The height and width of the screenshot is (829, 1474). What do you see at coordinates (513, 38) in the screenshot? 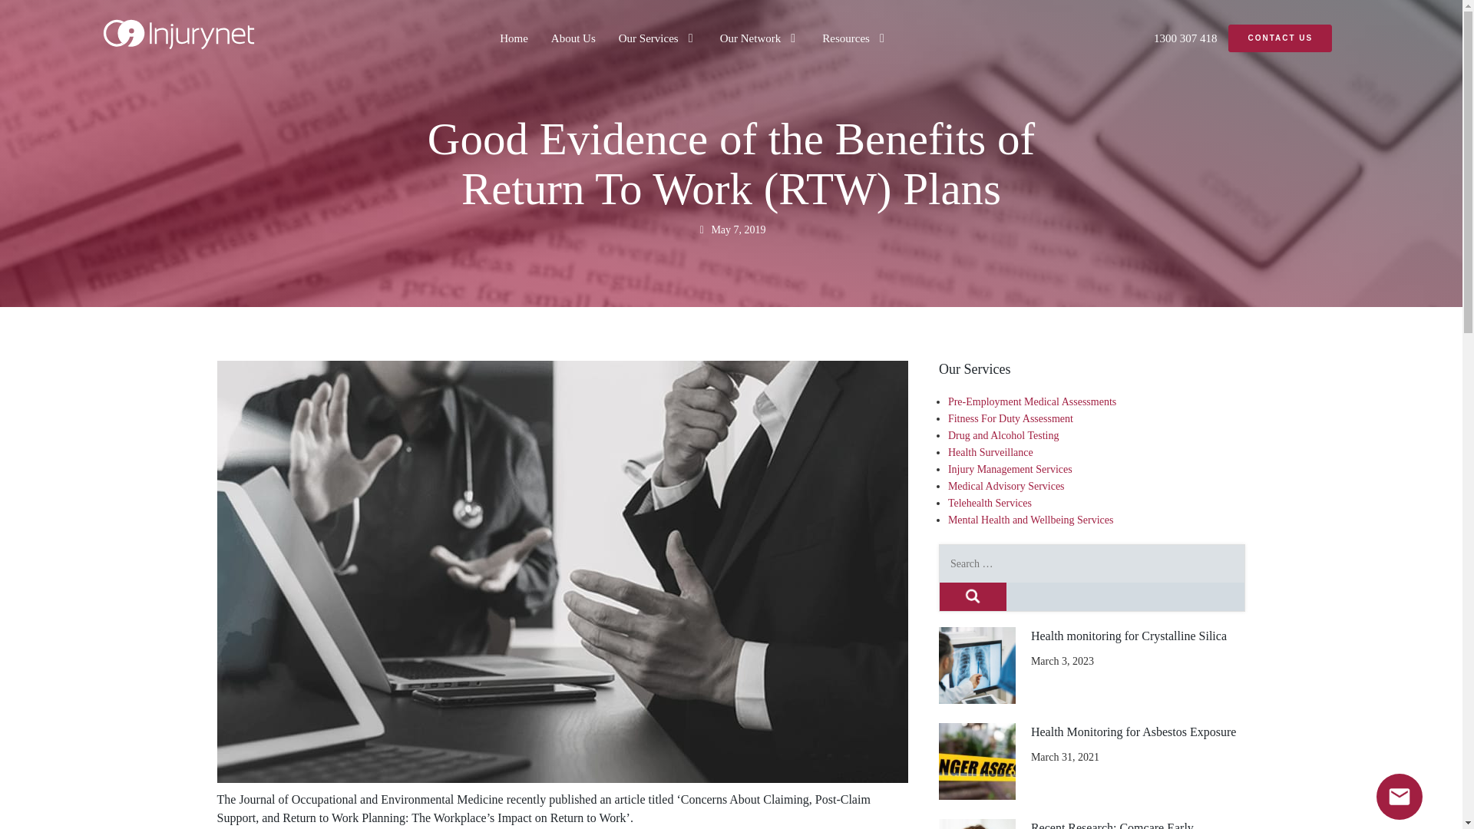
I see `Home` at bounding box center [513, 38].